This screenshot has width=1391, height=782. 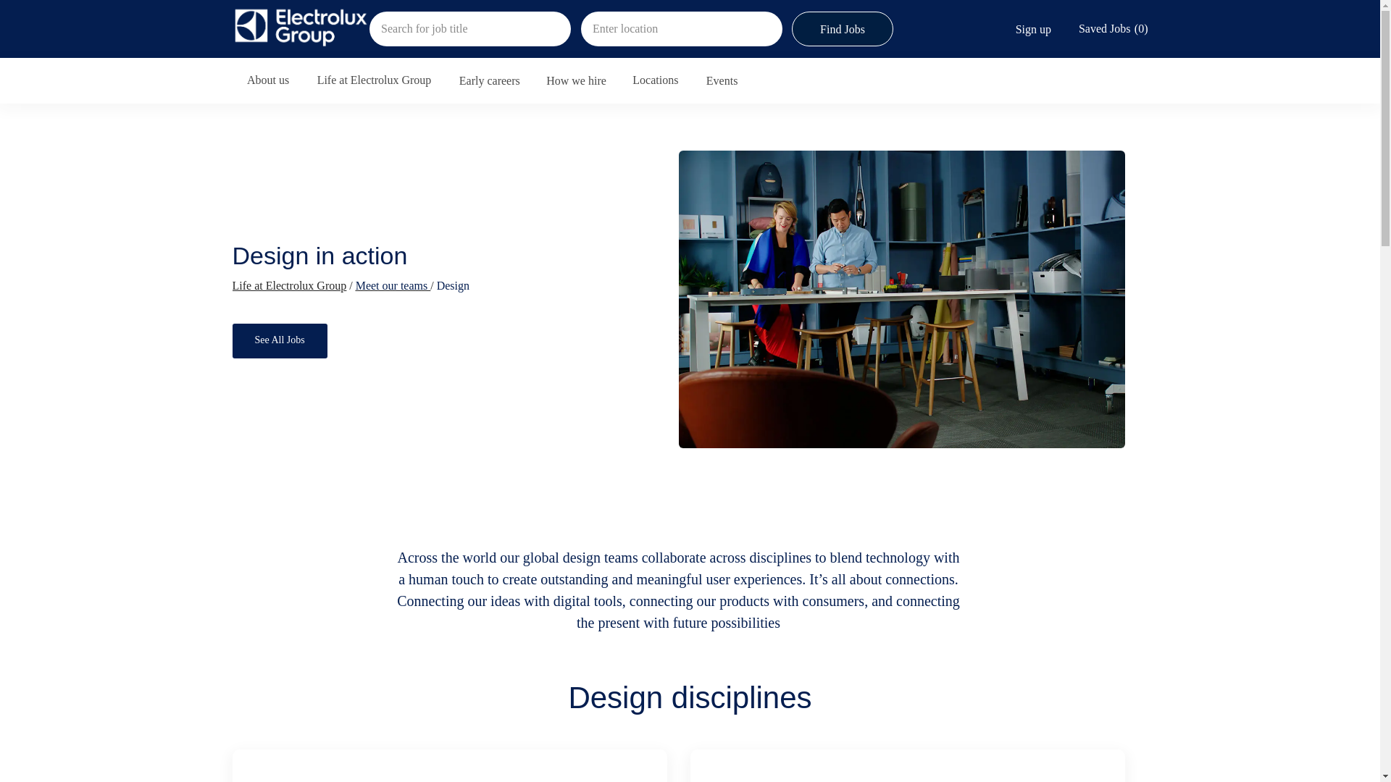 What do you see at coordinates (375, 81) in the screenshot?
I see `Life at Electrolux Group` at bounding box center [375, 81].